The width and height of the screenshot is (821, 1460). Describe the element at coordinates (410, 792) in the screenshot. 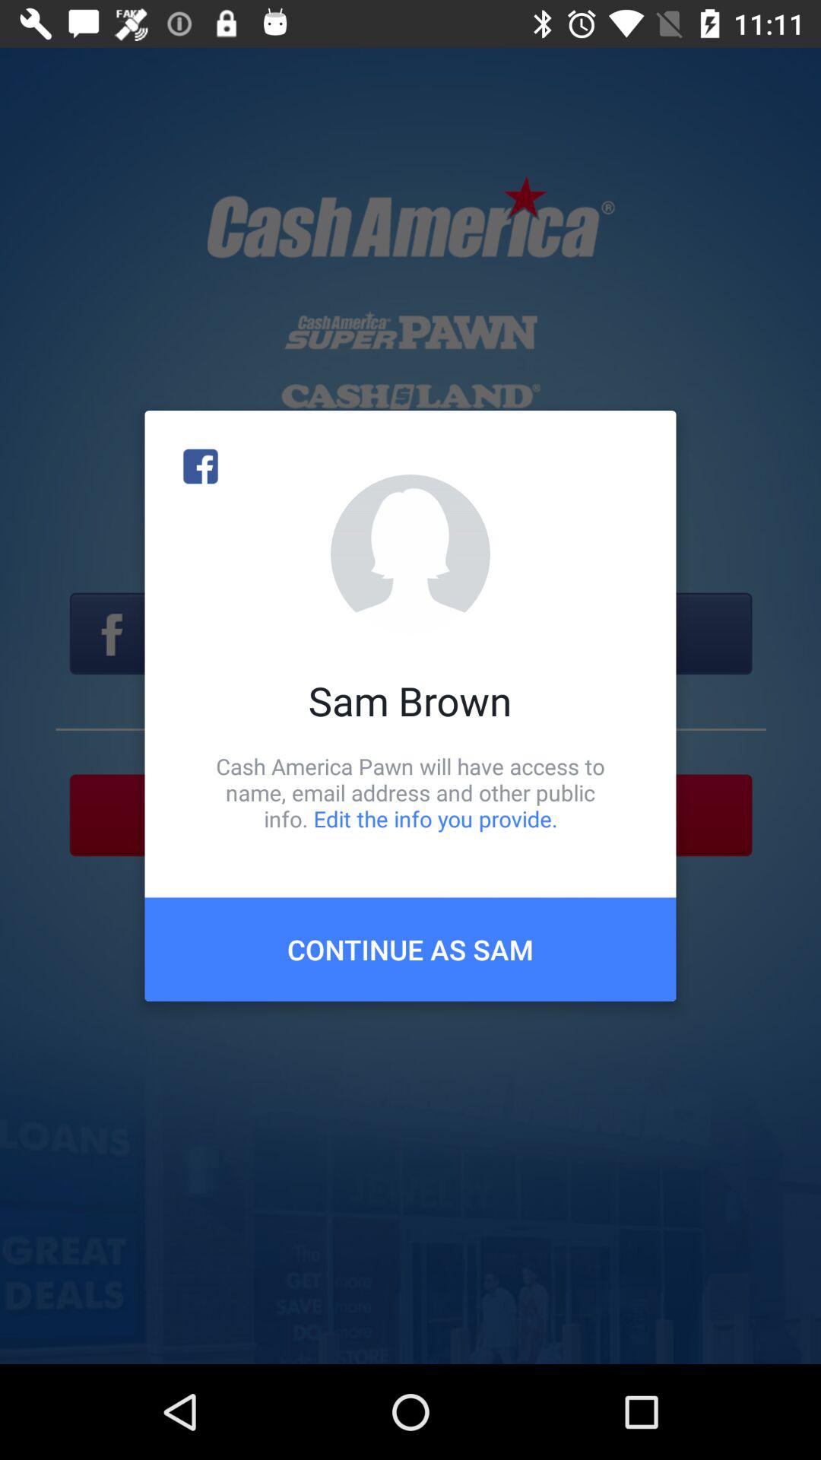

I see `turn off the icon above continue as sam item` at that location.